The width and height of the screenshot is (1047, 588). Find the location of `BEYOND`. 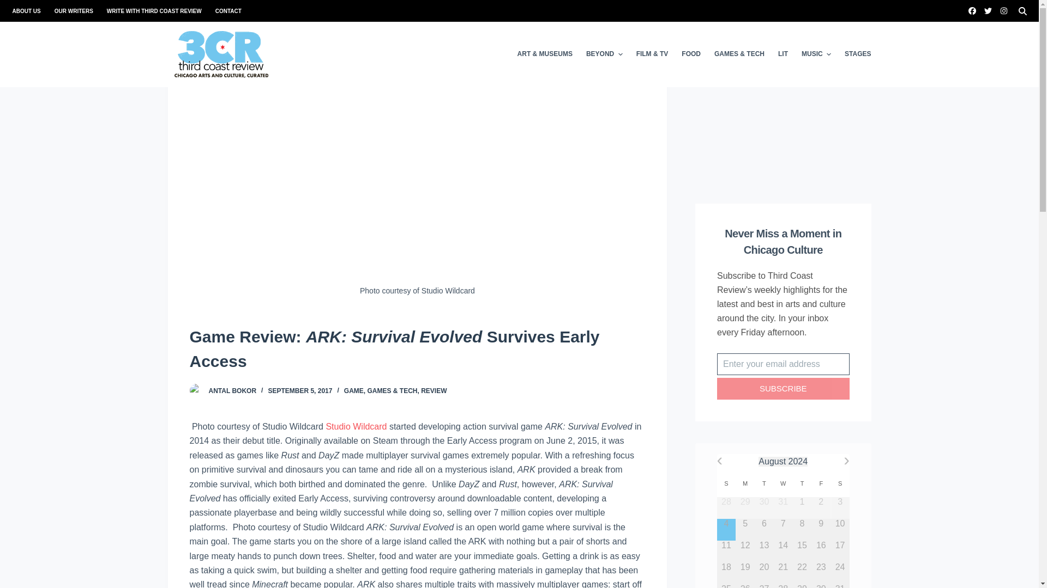

BEYOND is located at coordinates (604, 54).